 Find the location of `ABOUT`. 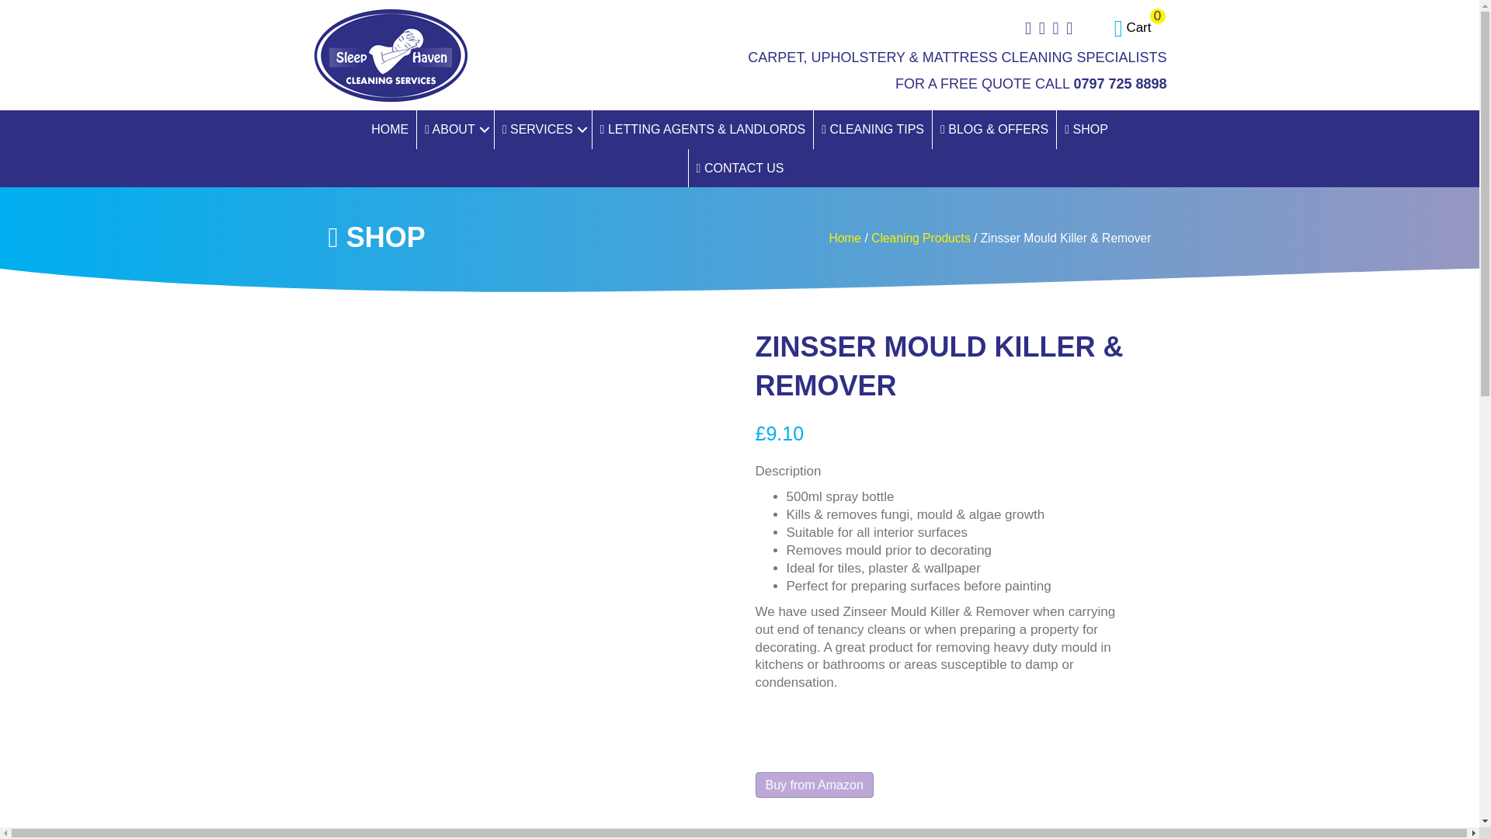

ABOUT is located at coordinates (544, 129).